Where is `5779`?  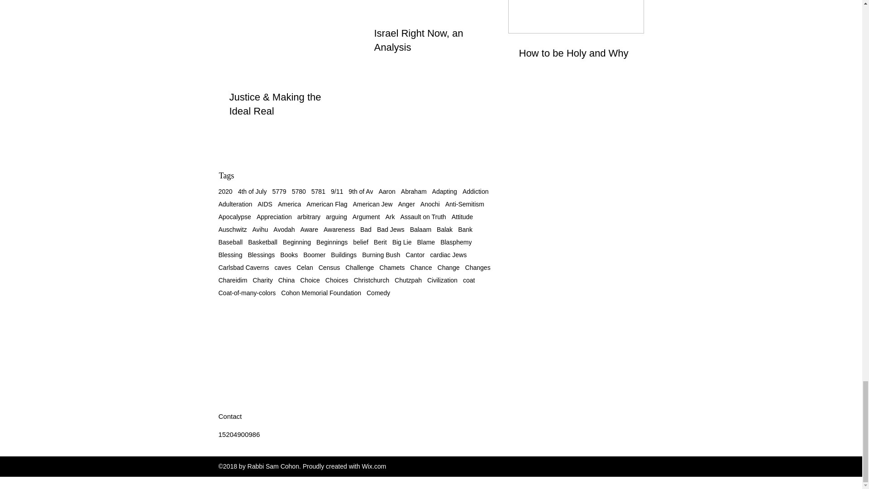
5779 is located at coordinates (279, 191).